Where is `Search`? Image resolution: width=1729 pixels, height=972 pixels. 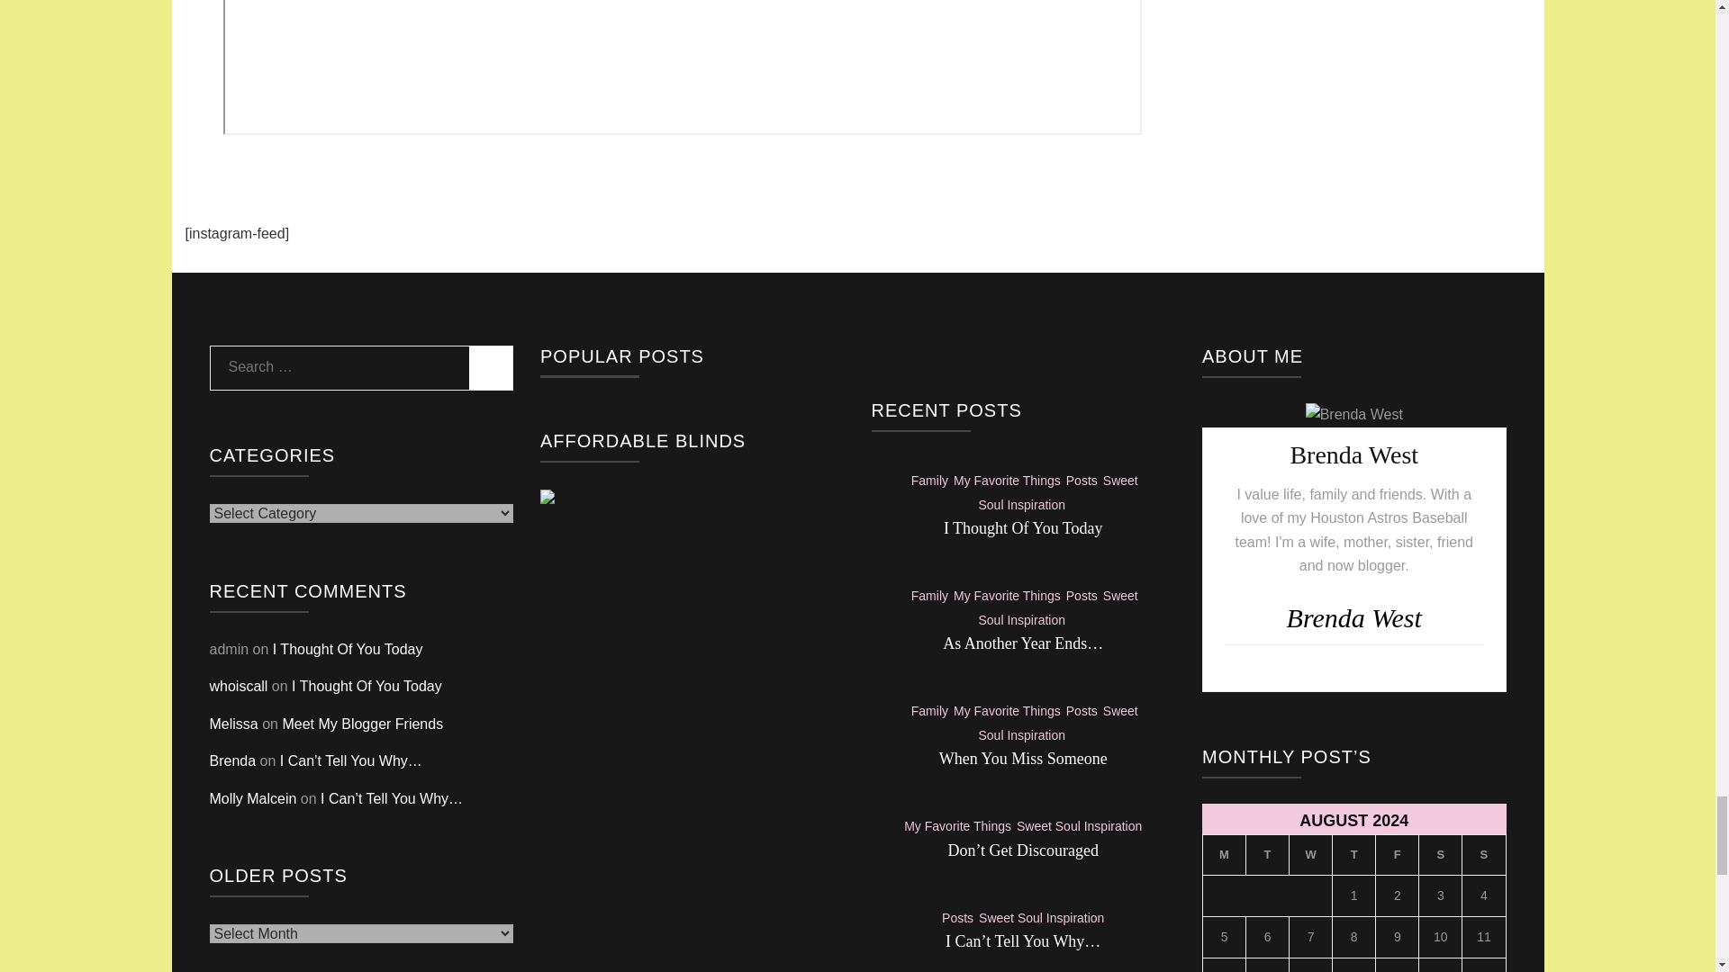
Search is located at coordinates (490, 367).